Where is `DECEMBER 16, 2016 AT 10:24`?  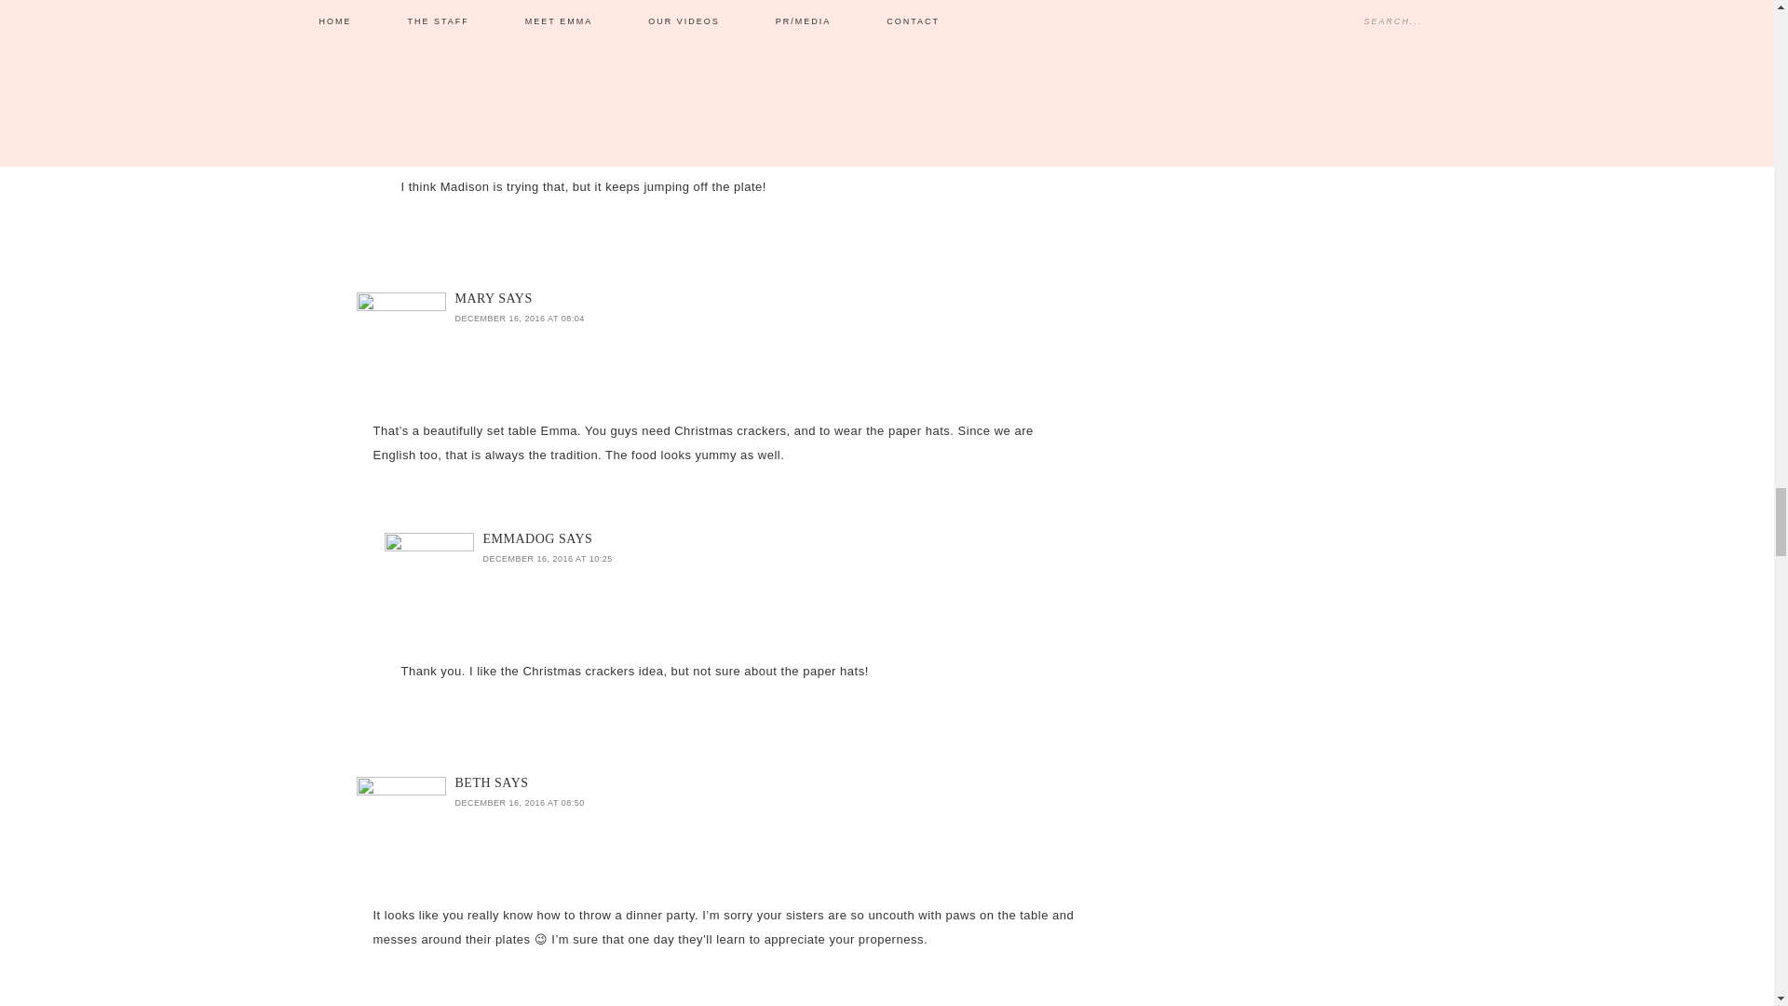
DECEMBER 16, 2016 AT 10:24 is located at coordinates (547, 75).